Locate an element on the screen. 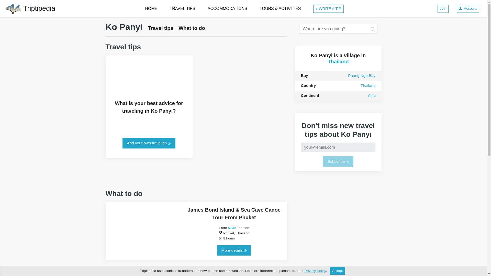  HOME is located at coordinates (151, 9).